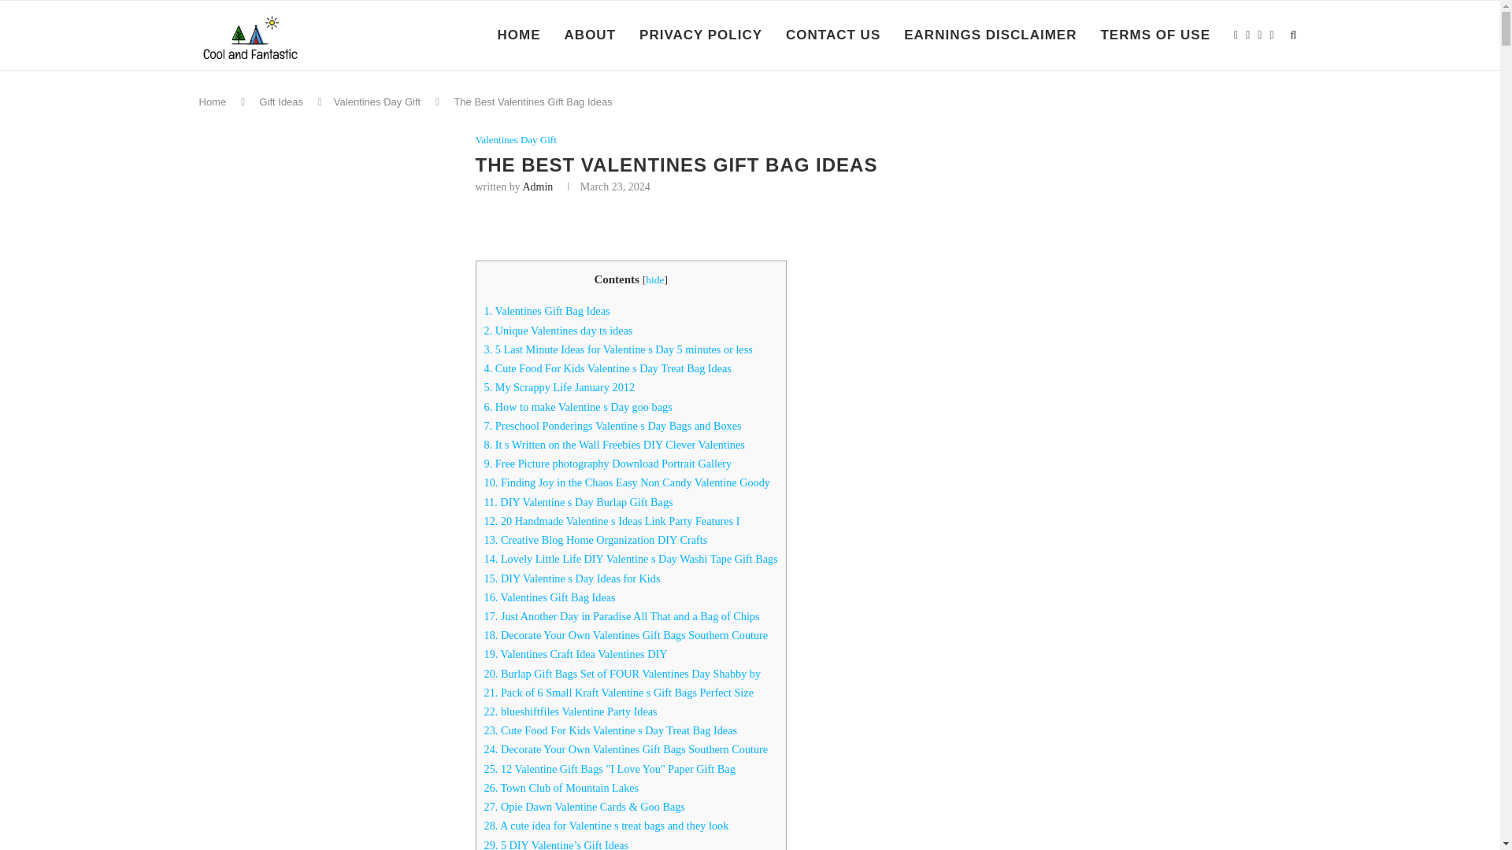 This screenshot has height=850, width=1512. What do you see at coordinates (833, 35) in the screenshot?
I see `CONTACT US` at bounding box center [833, 35].